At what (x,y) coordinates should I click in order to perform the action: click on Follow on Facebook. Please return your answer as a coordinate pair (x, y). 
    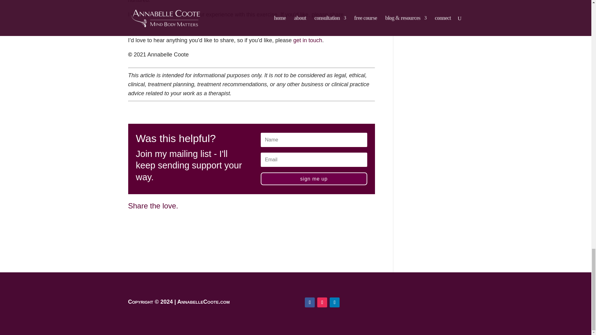
    Looking at the image, I should click on (309, 302).